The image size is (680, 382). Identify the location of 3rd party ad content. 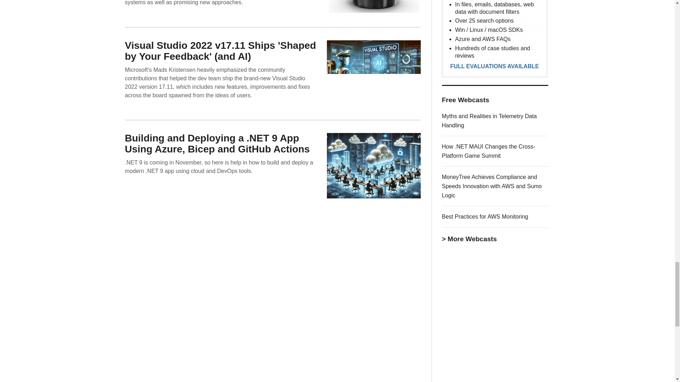
(495, 42).